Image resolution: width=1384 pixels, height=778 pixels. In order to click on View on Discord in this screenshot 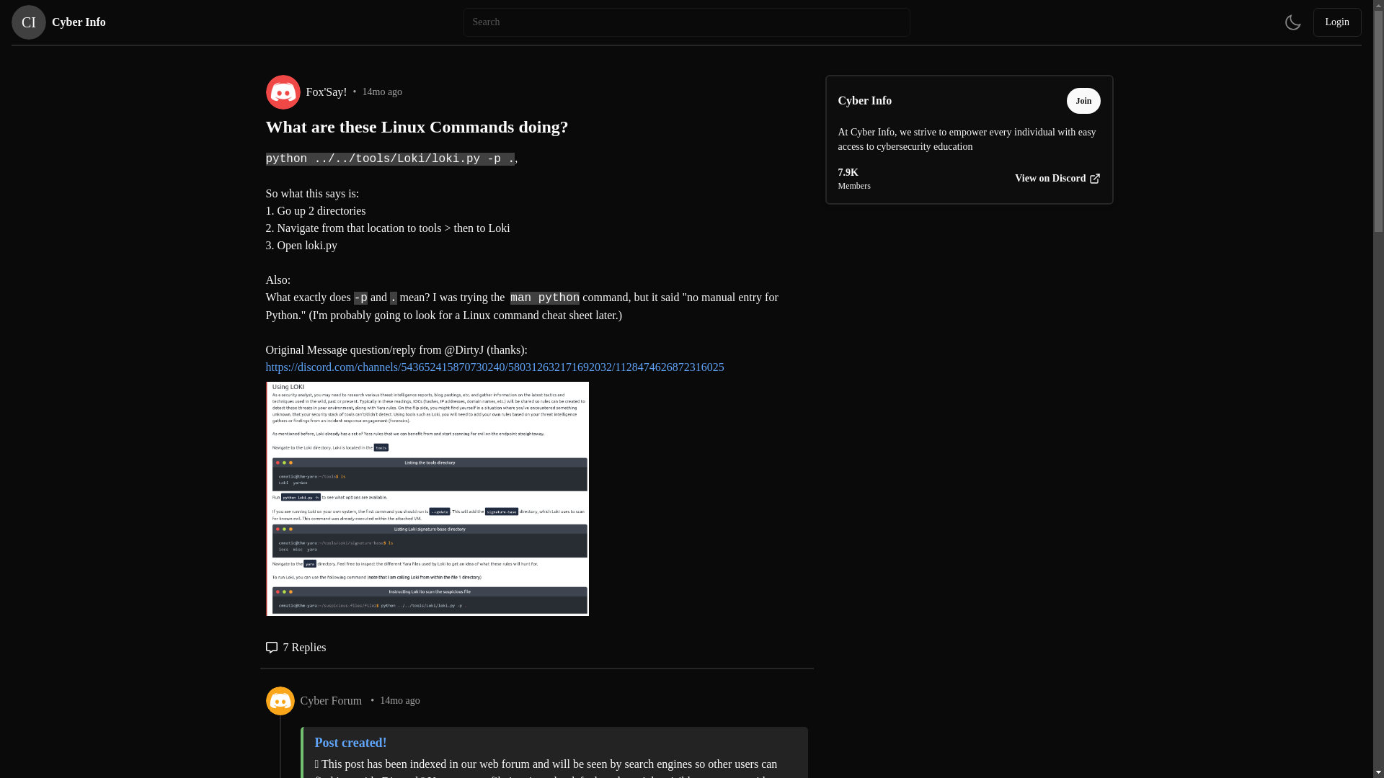, I will do `click(58, 22)`.